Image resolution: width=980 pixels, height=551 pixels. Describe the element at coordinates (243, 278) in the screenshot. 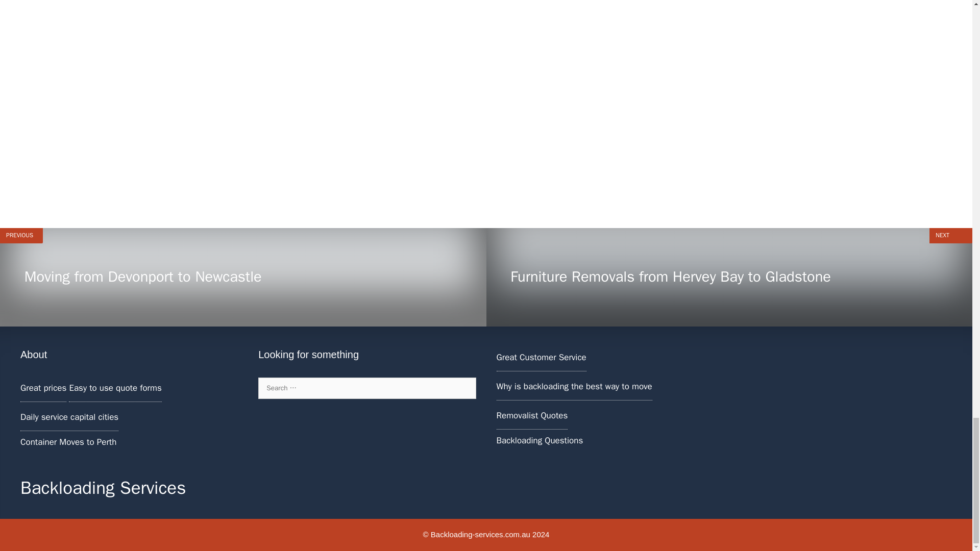

I see `Removalist Quotes` at that location.